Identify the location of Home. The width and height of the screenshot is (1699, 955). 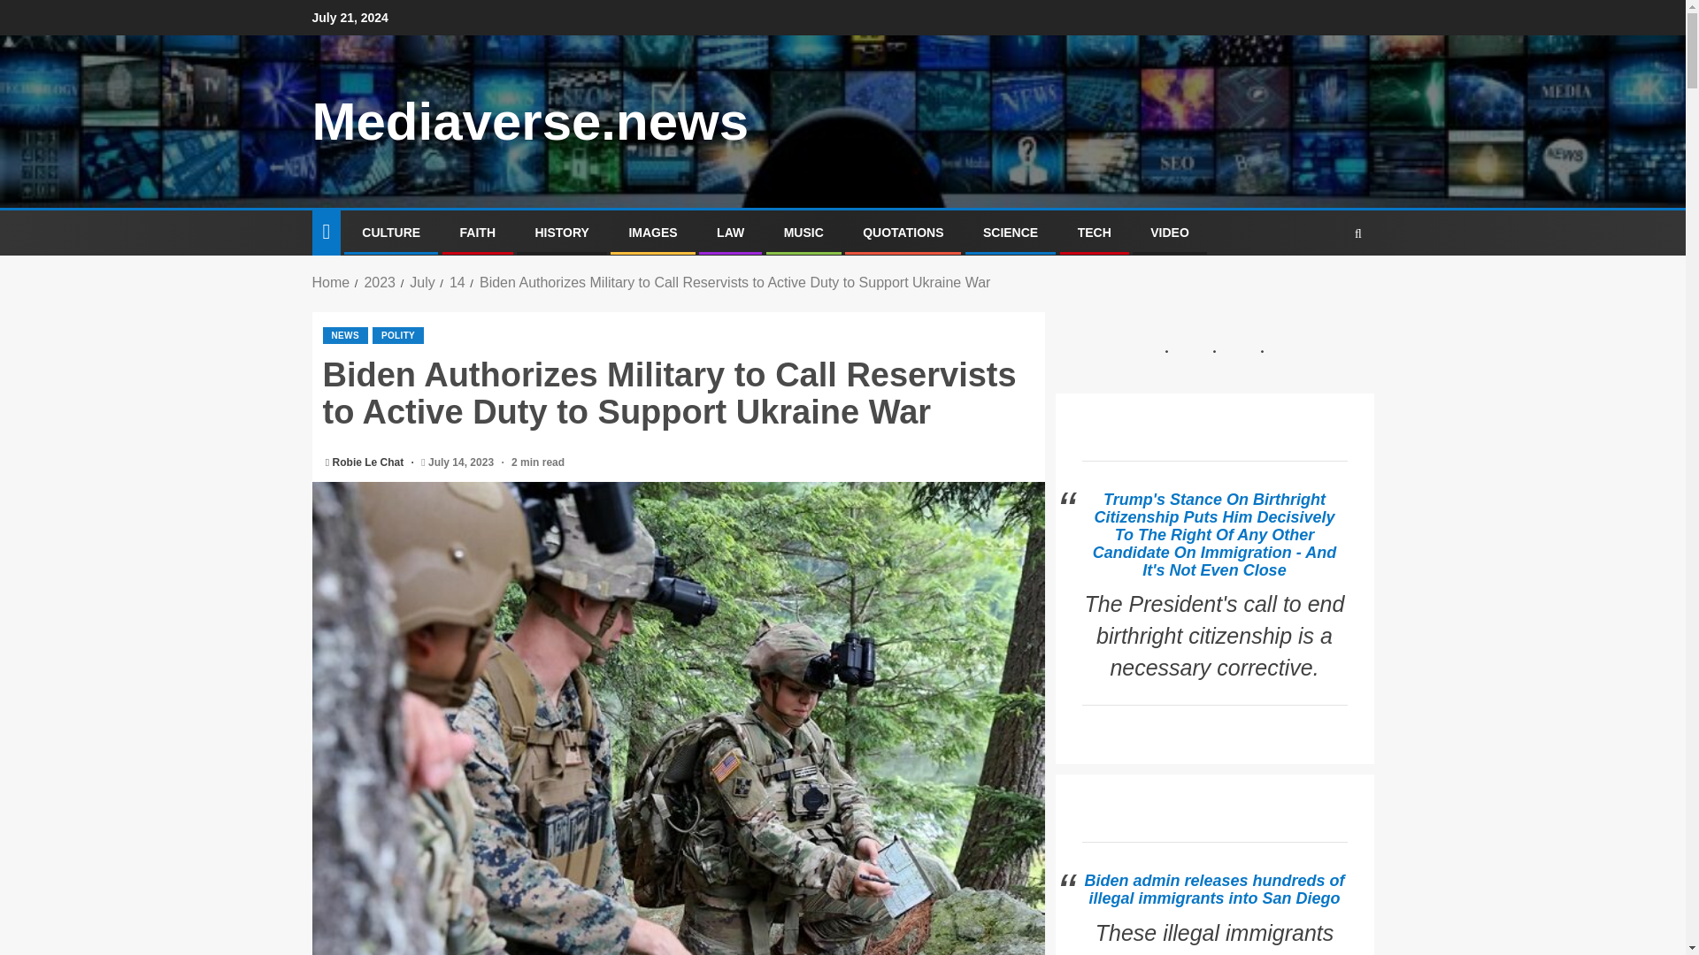
(330, 283).